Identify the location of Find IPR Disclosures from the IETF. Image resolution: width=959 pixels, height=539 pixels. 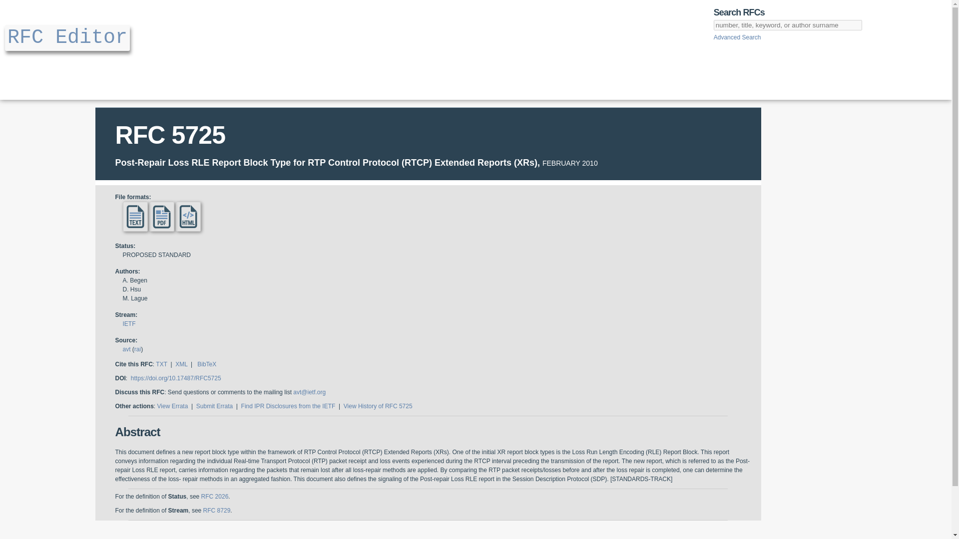
(289, 406).